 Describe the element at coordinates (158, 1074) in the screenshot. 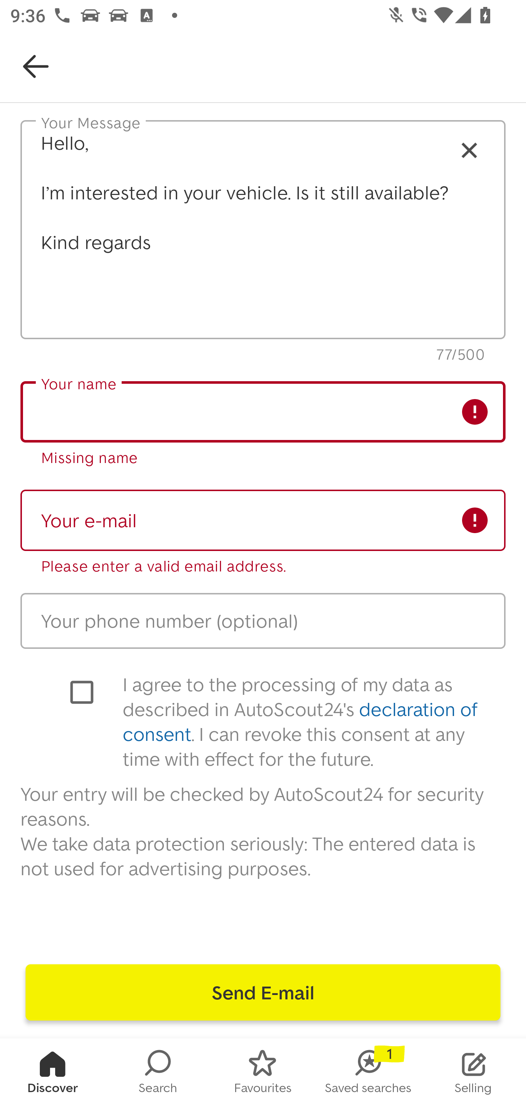

I see `SEARCH Search` at that location.